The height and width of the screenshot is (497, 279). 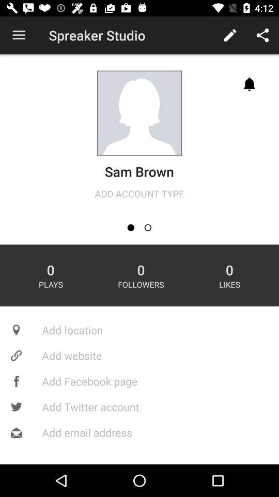 I want to click on click on the add location field, so click(x=139, y=330).